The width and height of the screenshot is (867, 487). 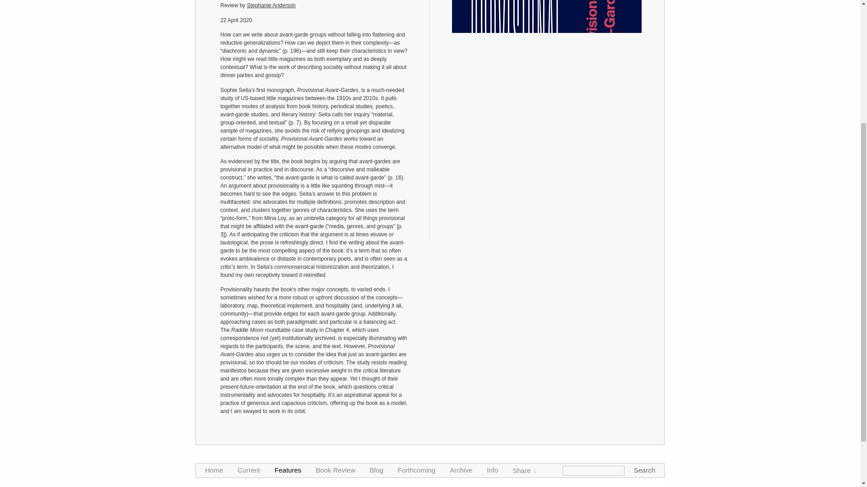 What do you see at coordinates (377, 291) in the screenshot?
I see `Blog` at bounding box center [377, 291].